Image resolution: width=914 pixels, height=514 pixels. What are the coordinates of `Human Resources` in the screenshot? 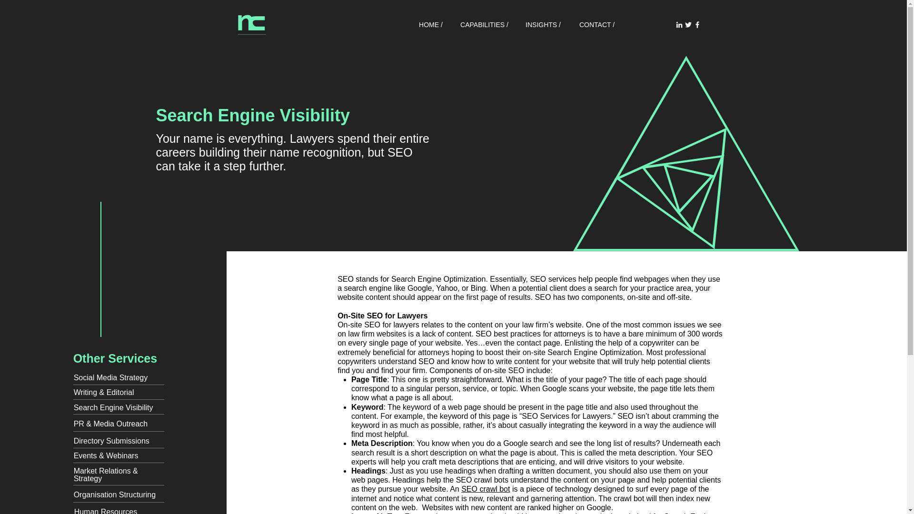 It's located at (106, 511).